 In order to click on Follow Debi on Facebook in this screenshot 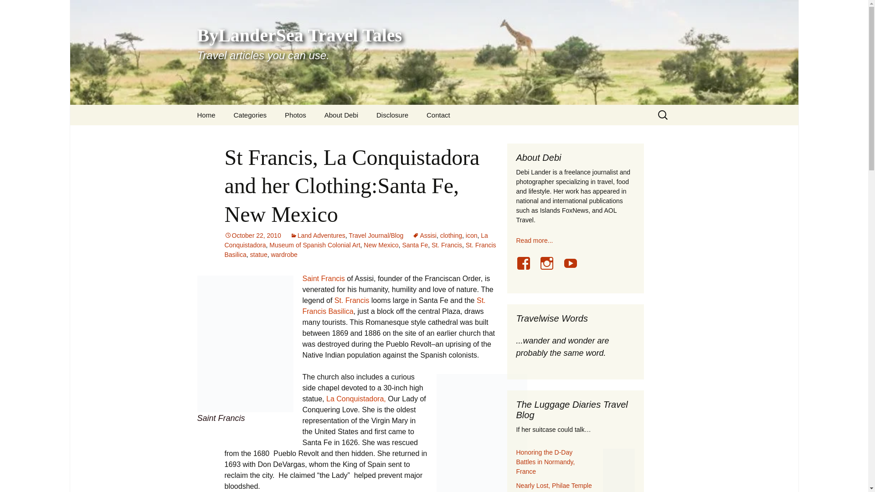, I will do `click(527, 268)`.